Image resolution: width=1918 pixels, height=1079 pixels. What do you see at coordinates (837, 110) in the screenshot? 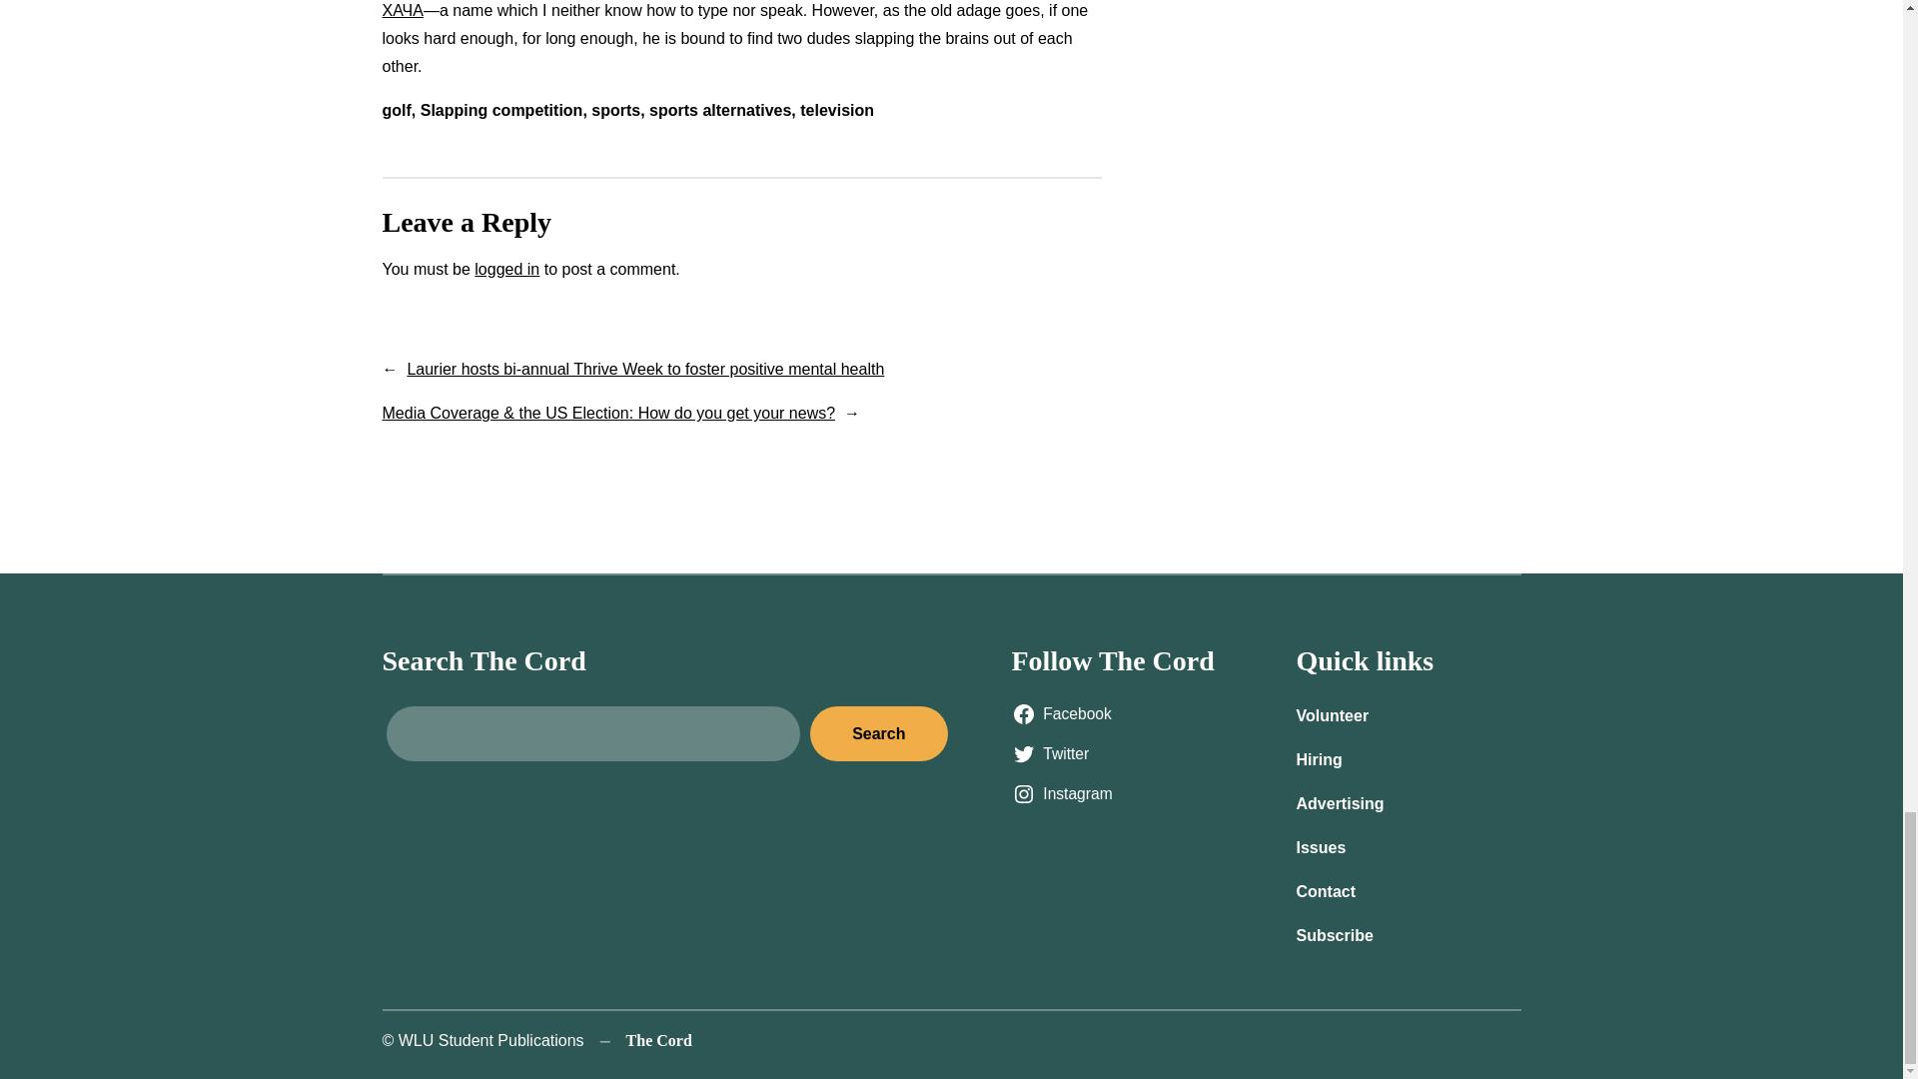
I see `television` at bounding box center [837, 110].